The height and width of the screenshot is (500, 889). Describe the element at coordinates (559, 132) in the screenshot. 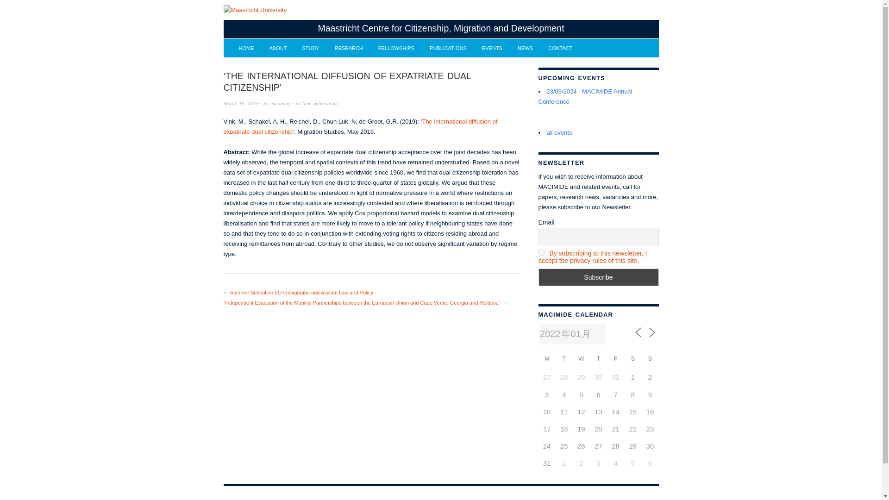

I see `all events` at that location.